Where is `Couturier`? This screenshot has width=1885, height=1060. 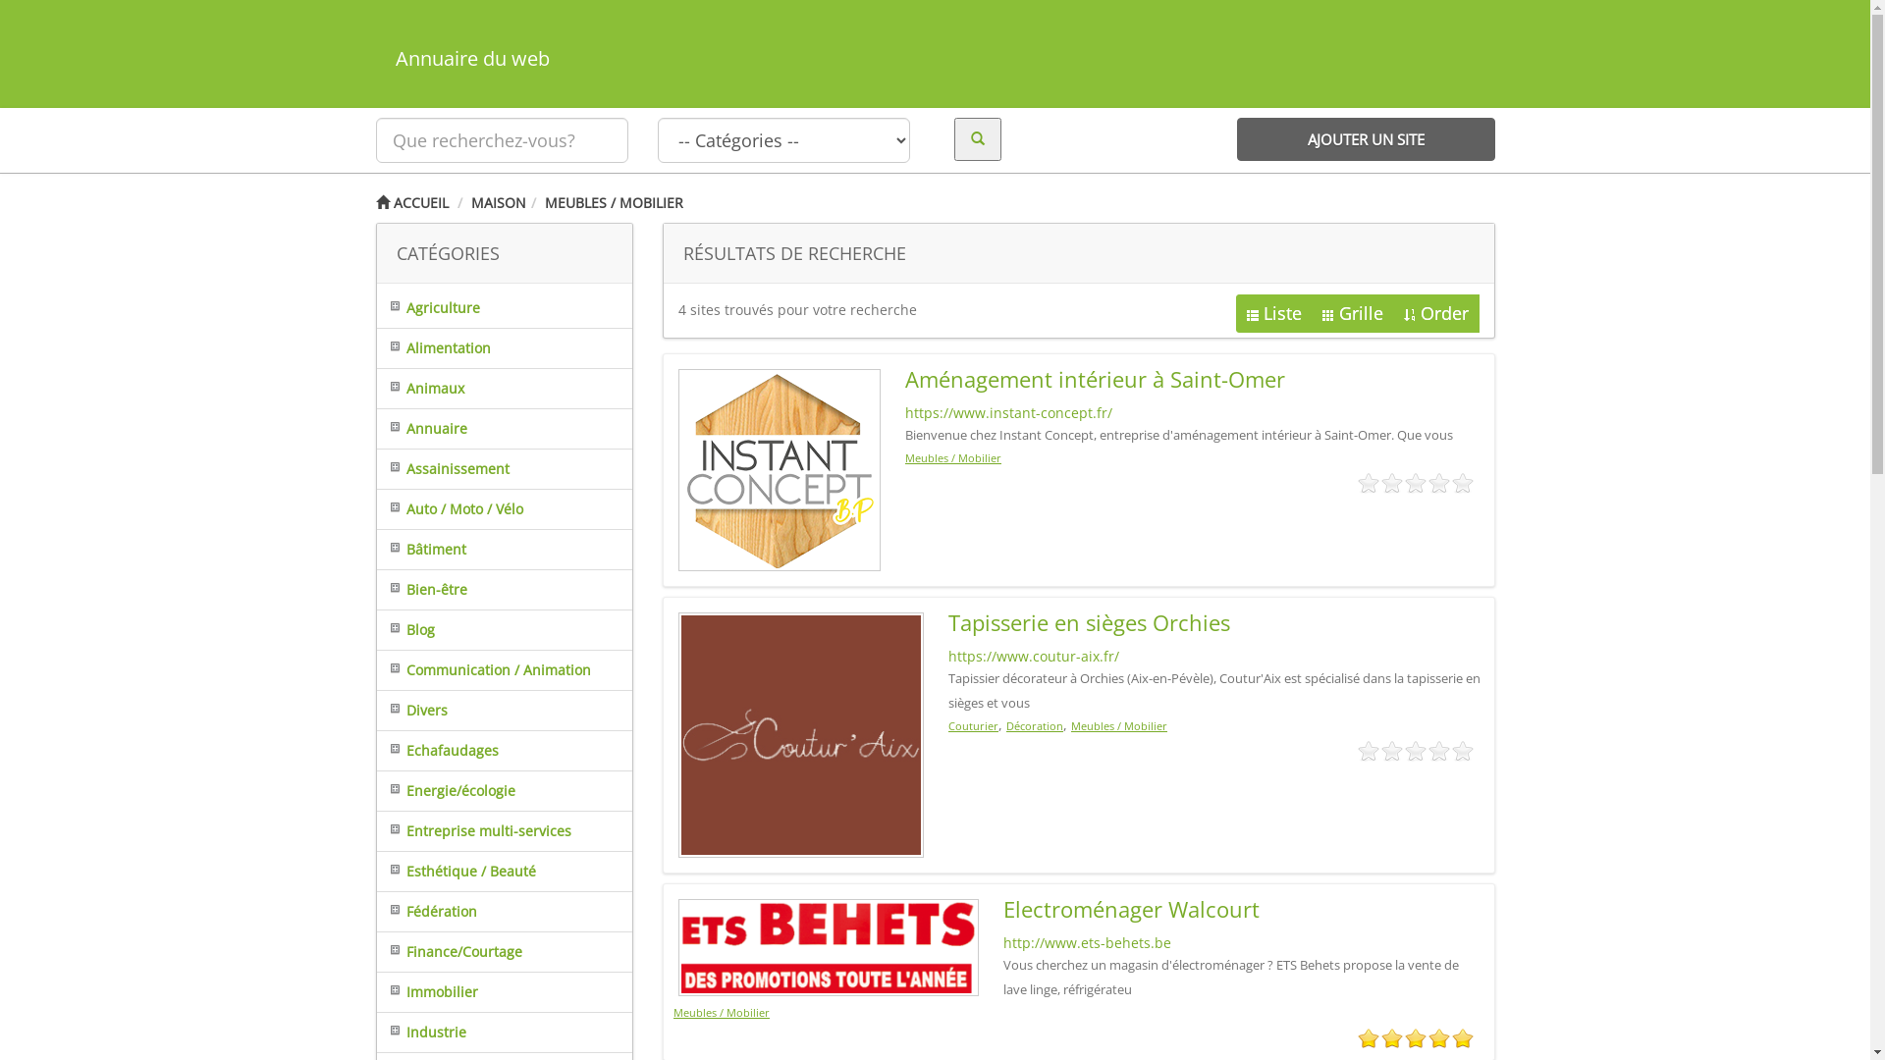 Couturier is located at coordinates (974, 726).